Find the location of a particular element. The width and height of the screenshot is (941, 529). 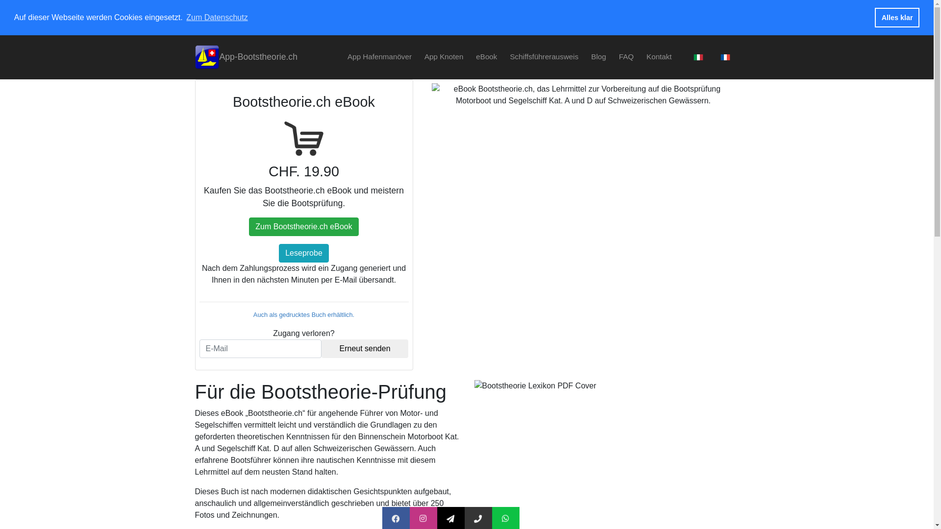

Alles klar is located at coordinates (897, 18).